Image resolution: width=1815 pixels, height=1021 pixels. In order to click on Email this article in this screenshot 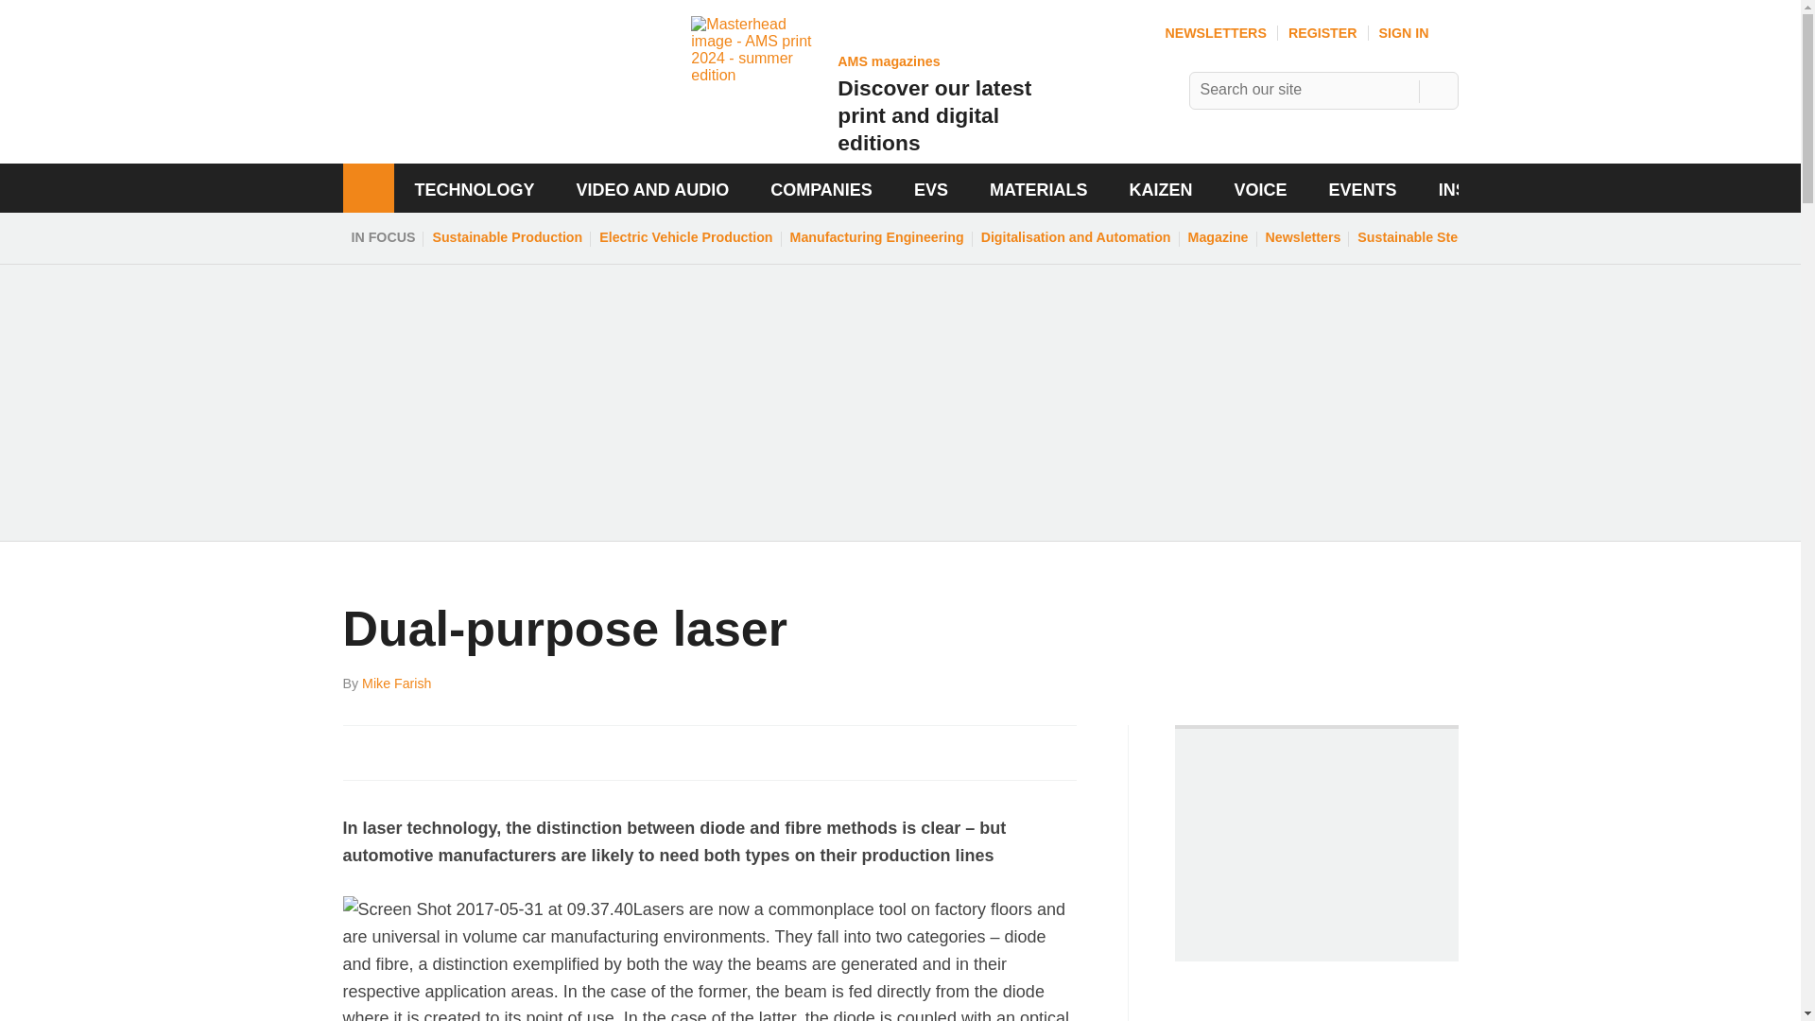, I will do `click(482, 753)`.